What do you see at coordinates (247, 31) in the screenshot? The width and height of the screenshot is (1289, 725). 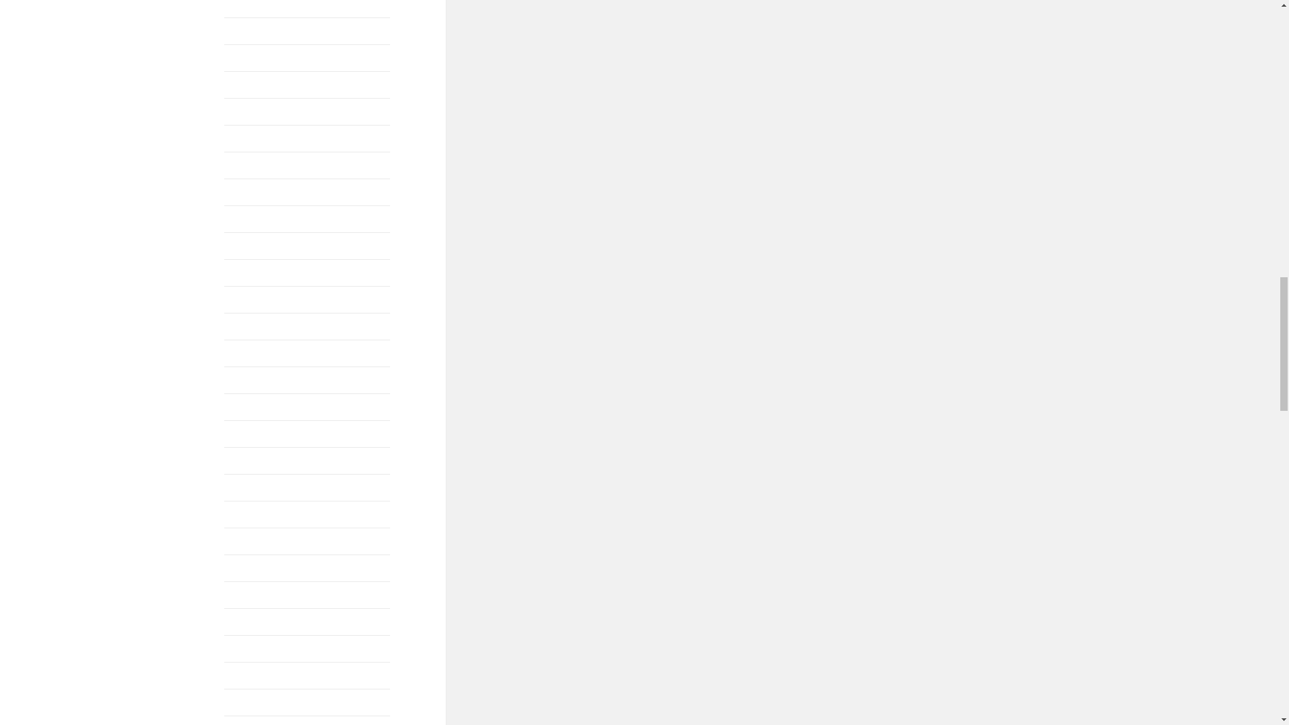 I see `April 2022` at bounding box center [247, 31].